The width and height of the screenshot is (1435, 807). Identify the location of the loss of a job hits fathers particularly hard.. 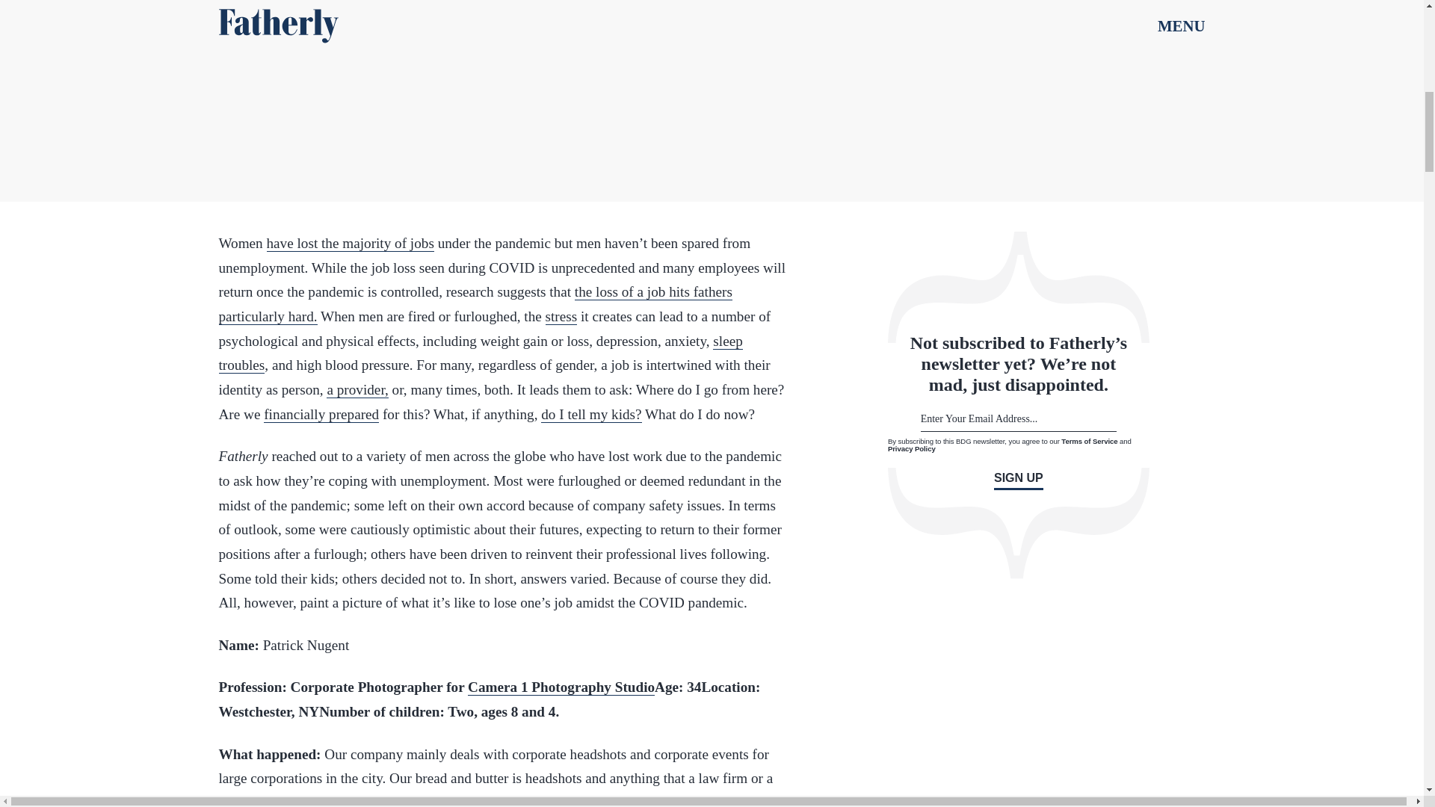
(475, 305).